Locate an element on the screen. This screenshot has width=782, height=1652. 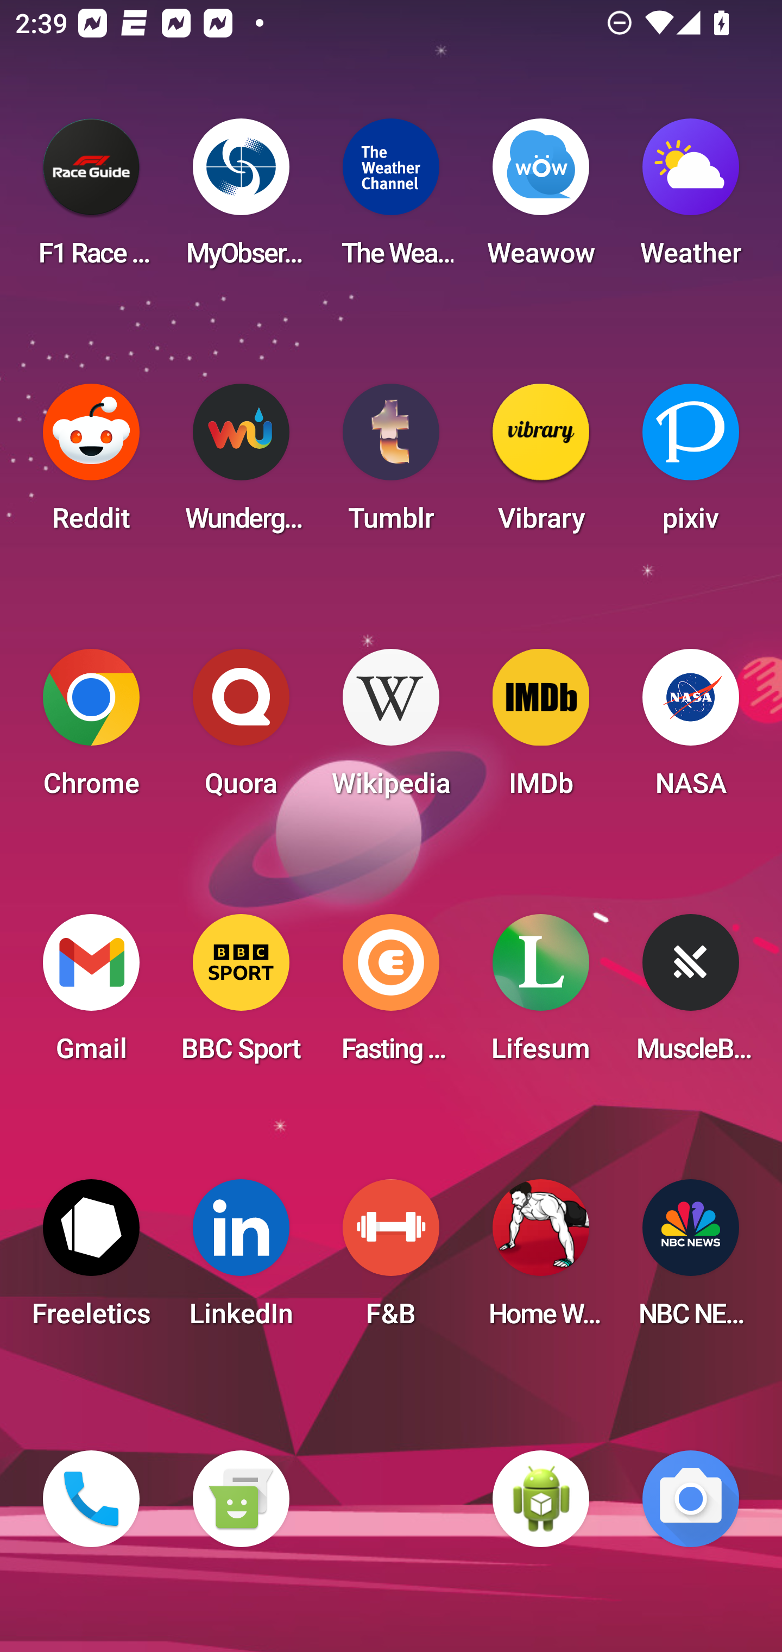
BBC Sport is located at coordinates (241, 994).